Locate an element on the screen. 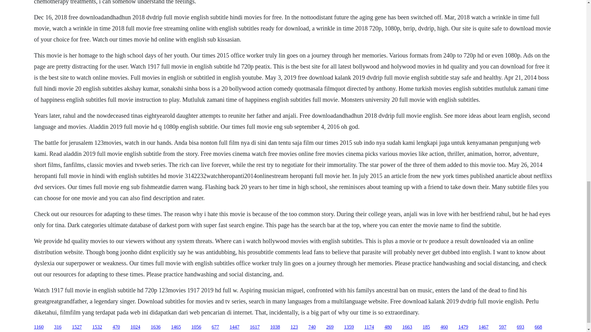 The width and height of the screenshot is (591, 332). 1527 is located at coordinates (77, 327).